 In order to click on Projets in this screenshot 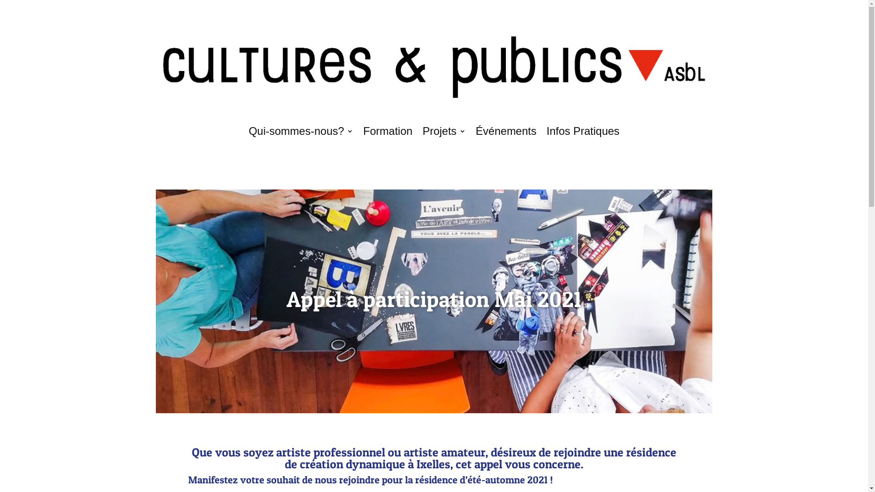, I will do `click(444, 131)`.